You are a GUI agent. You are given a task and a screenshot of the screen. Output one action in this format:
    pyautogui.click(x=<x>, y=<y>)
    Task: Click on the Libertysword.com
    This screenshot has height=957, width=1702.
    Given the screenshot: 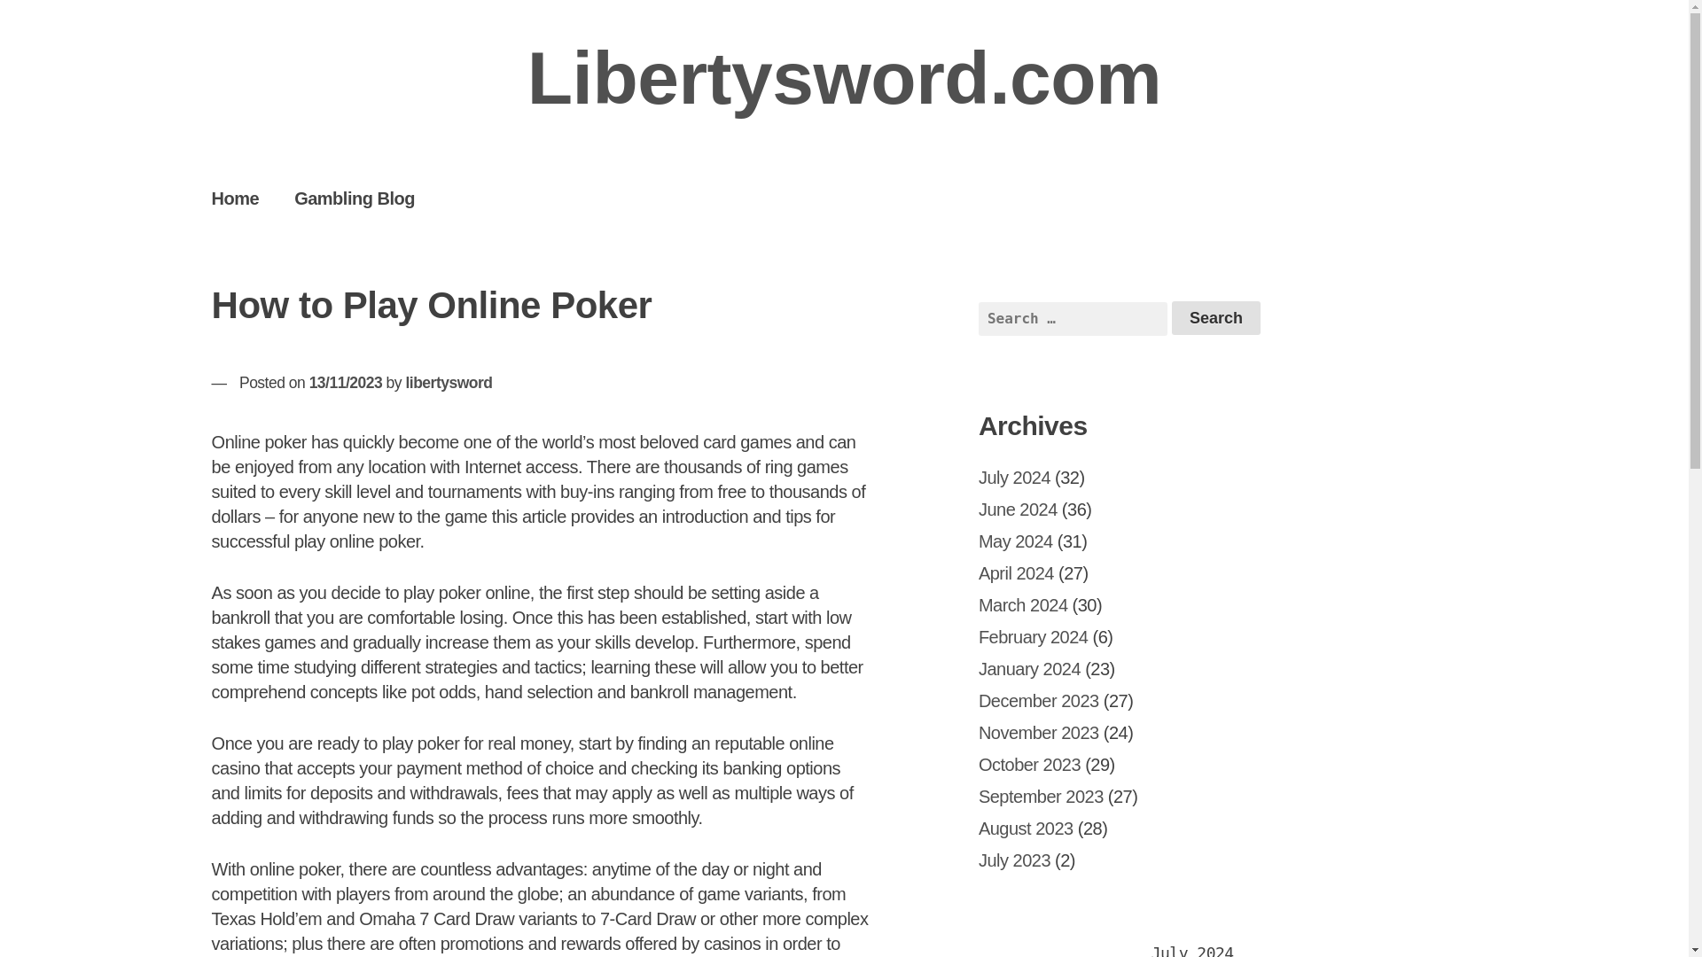 What is the action you would take?
    pyautogui.click(x=844, y=78)
    